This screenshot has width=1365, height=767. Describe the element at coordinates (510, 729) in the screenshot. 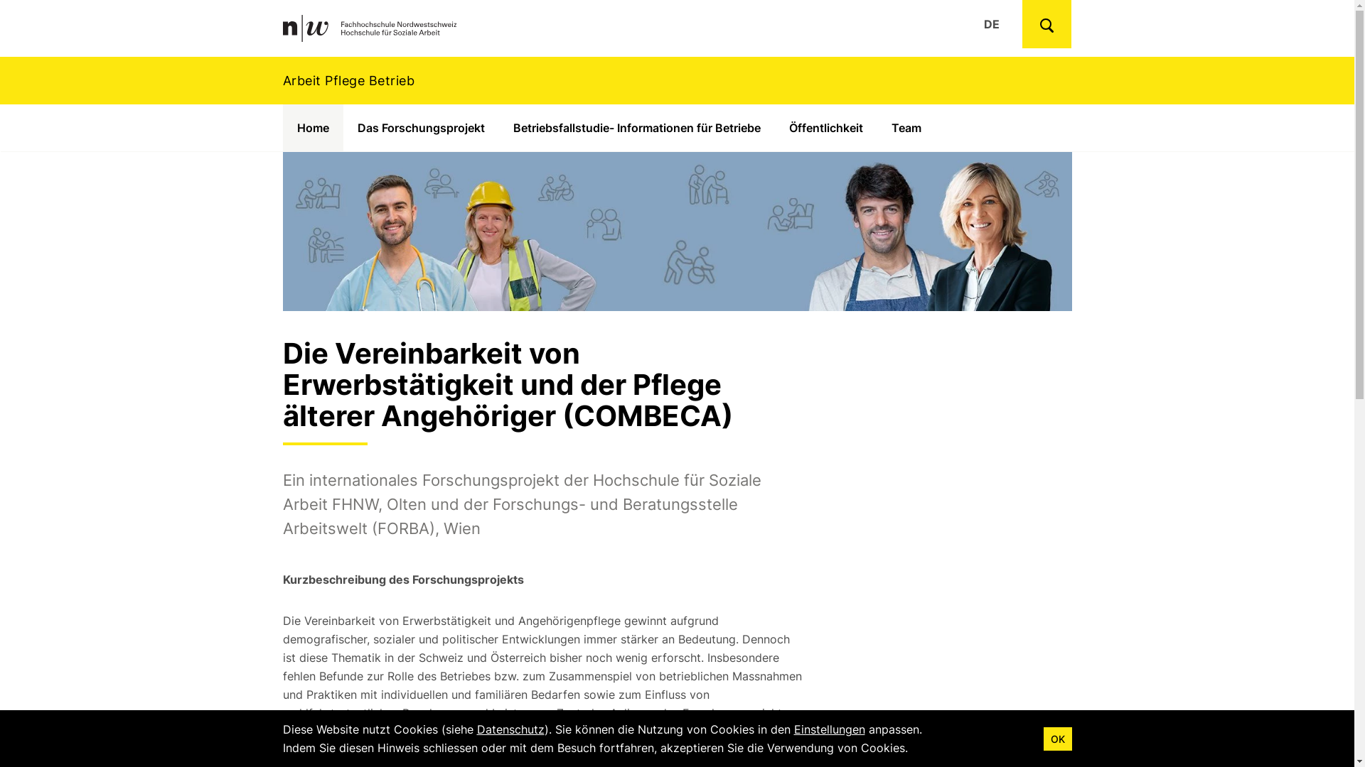

I see `Datenschutz` at that location.